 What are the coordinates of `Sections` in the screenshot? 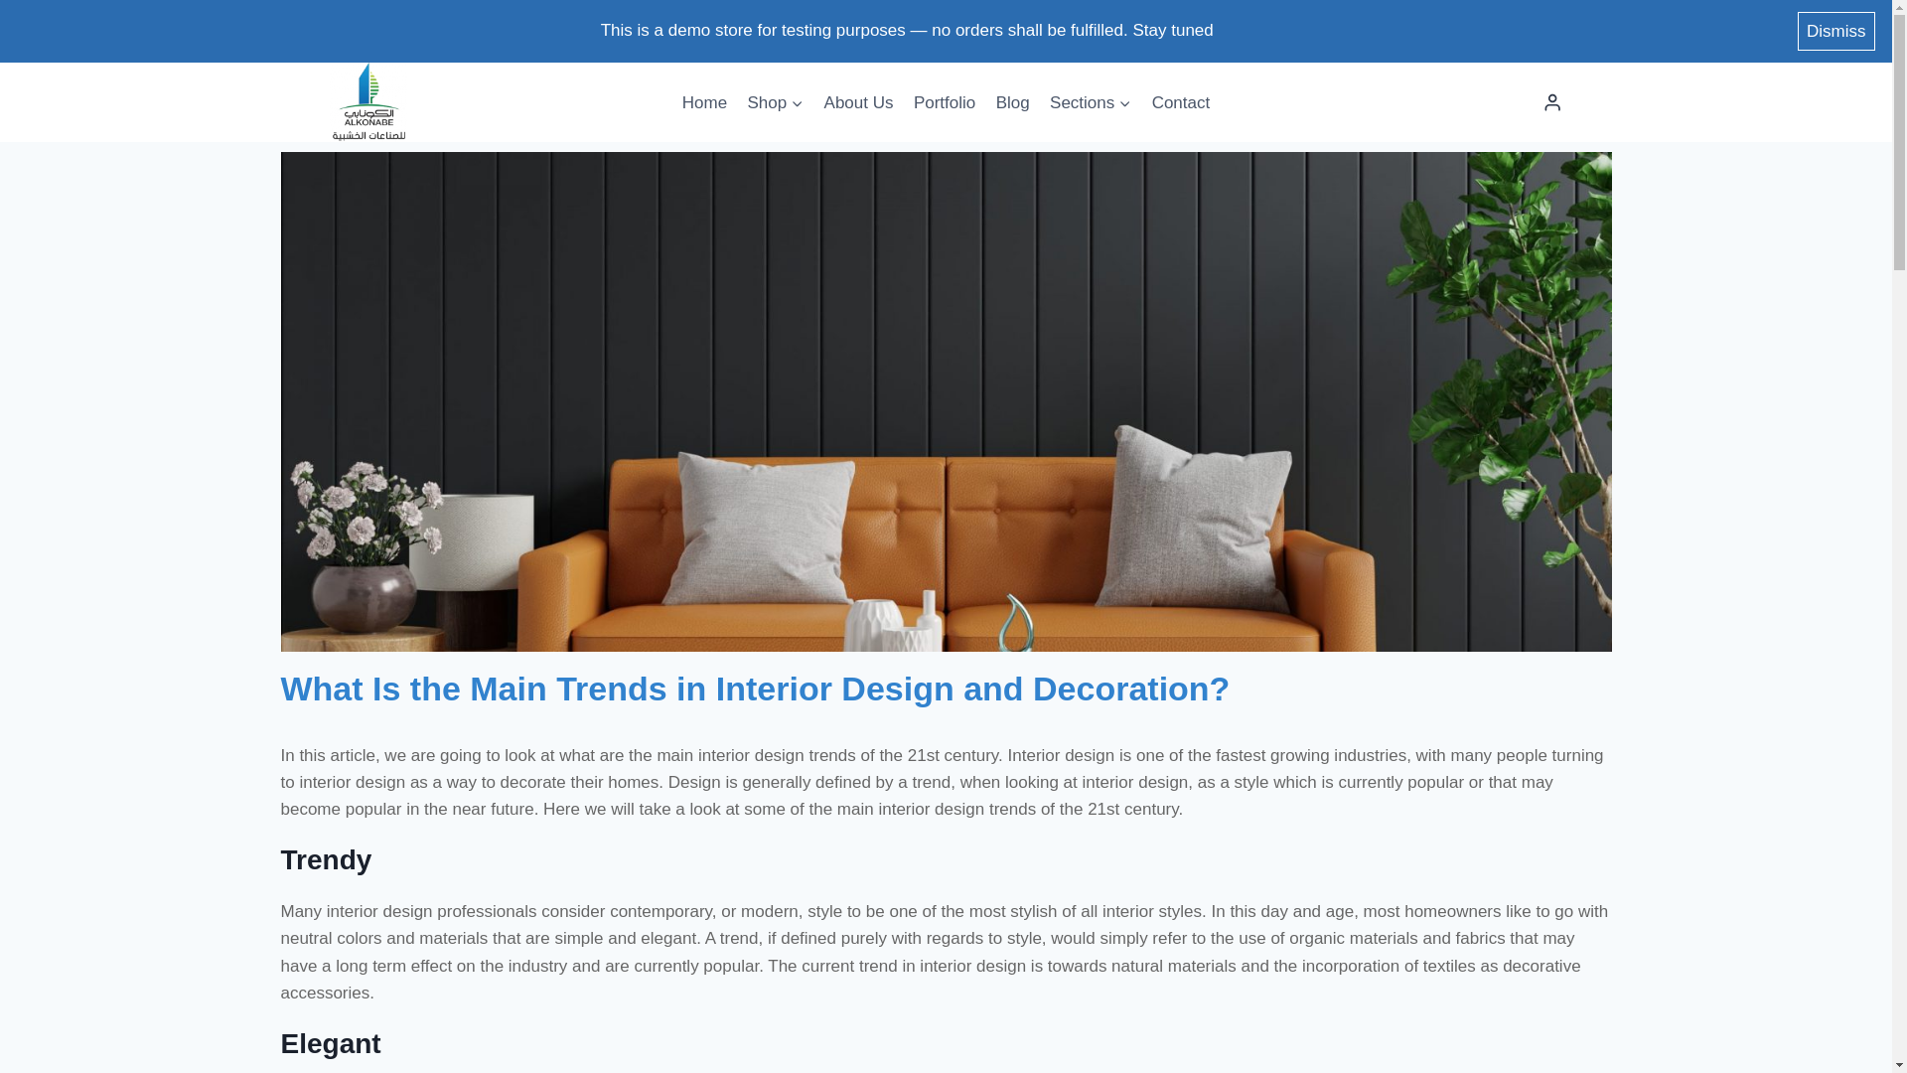 It's located at (1091, 101).